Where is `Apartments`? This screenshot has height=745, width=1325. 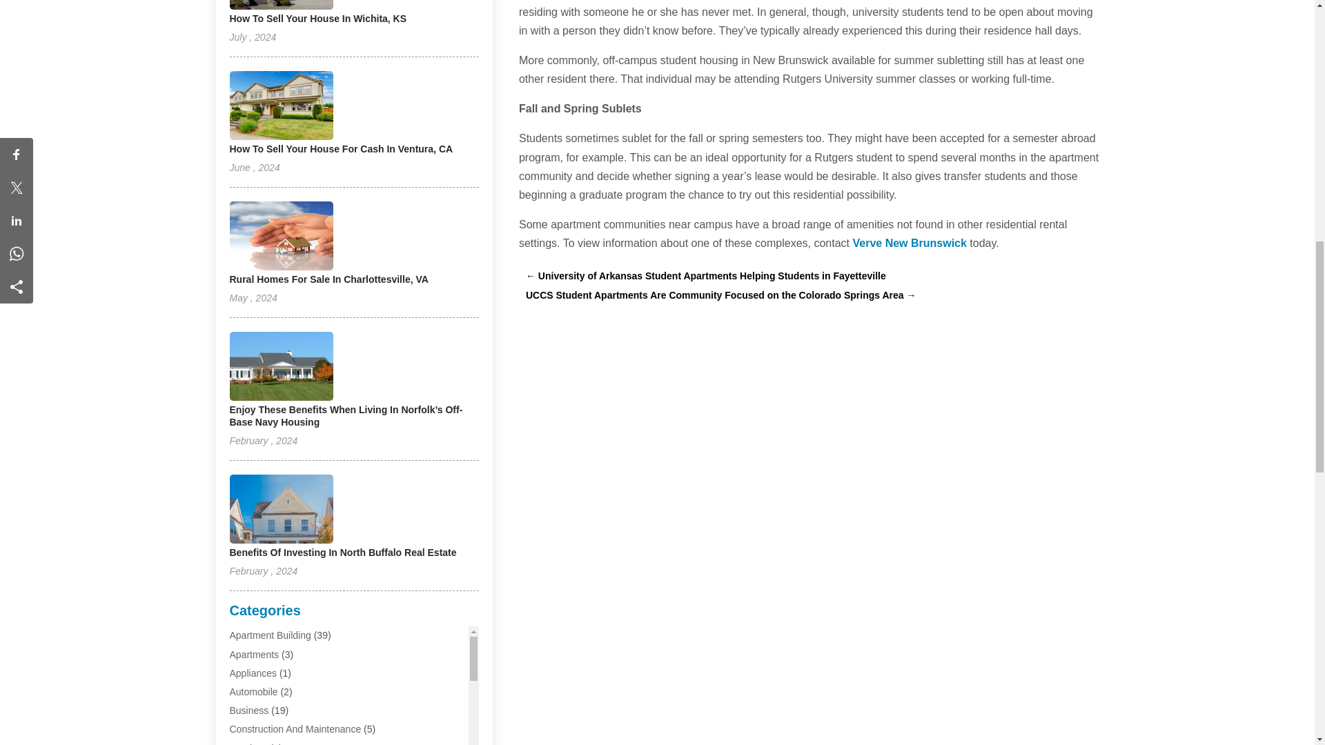
Apartments is located at coordinates (254, 654).